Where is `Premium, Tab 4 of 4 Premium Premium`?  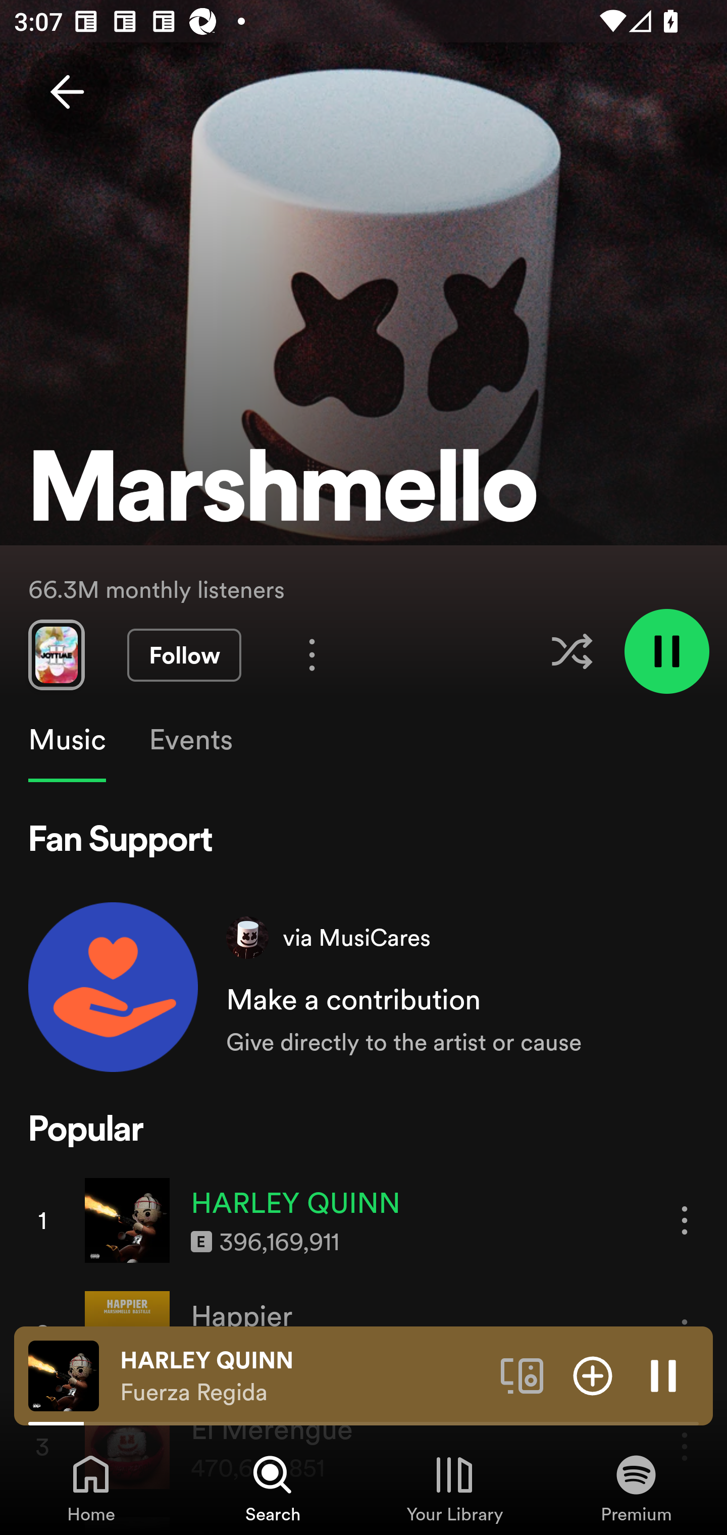 Premium, Tab 4 of 4 Premium Premium is located at coordinates (636, 1488).